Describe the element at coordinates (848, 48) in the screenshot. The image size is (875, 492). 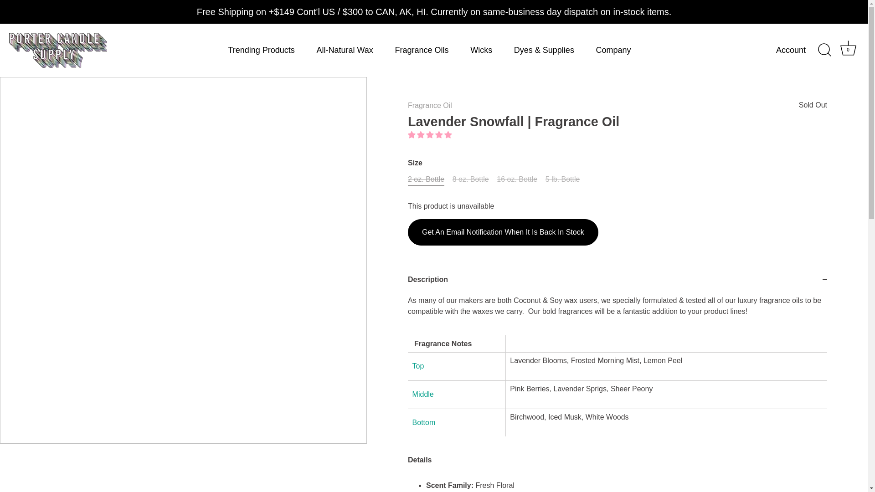
I see `Cart` at that location.